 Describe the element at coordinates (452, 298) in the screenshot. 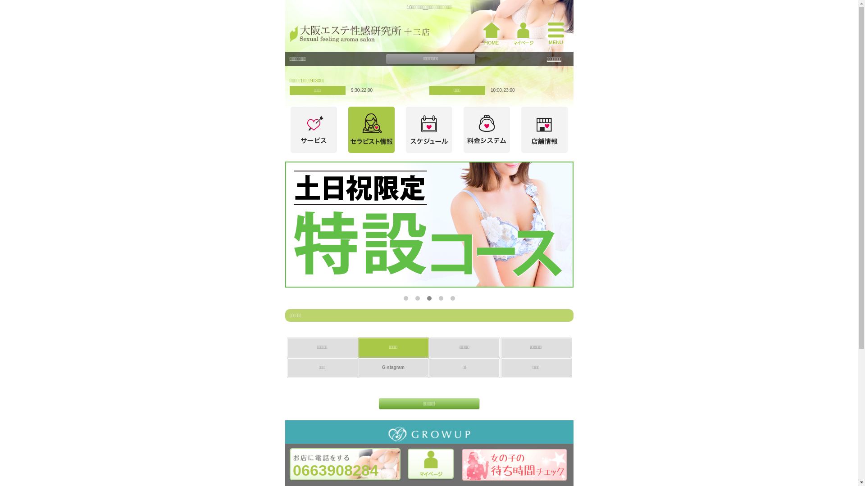

I see `5` at that location.